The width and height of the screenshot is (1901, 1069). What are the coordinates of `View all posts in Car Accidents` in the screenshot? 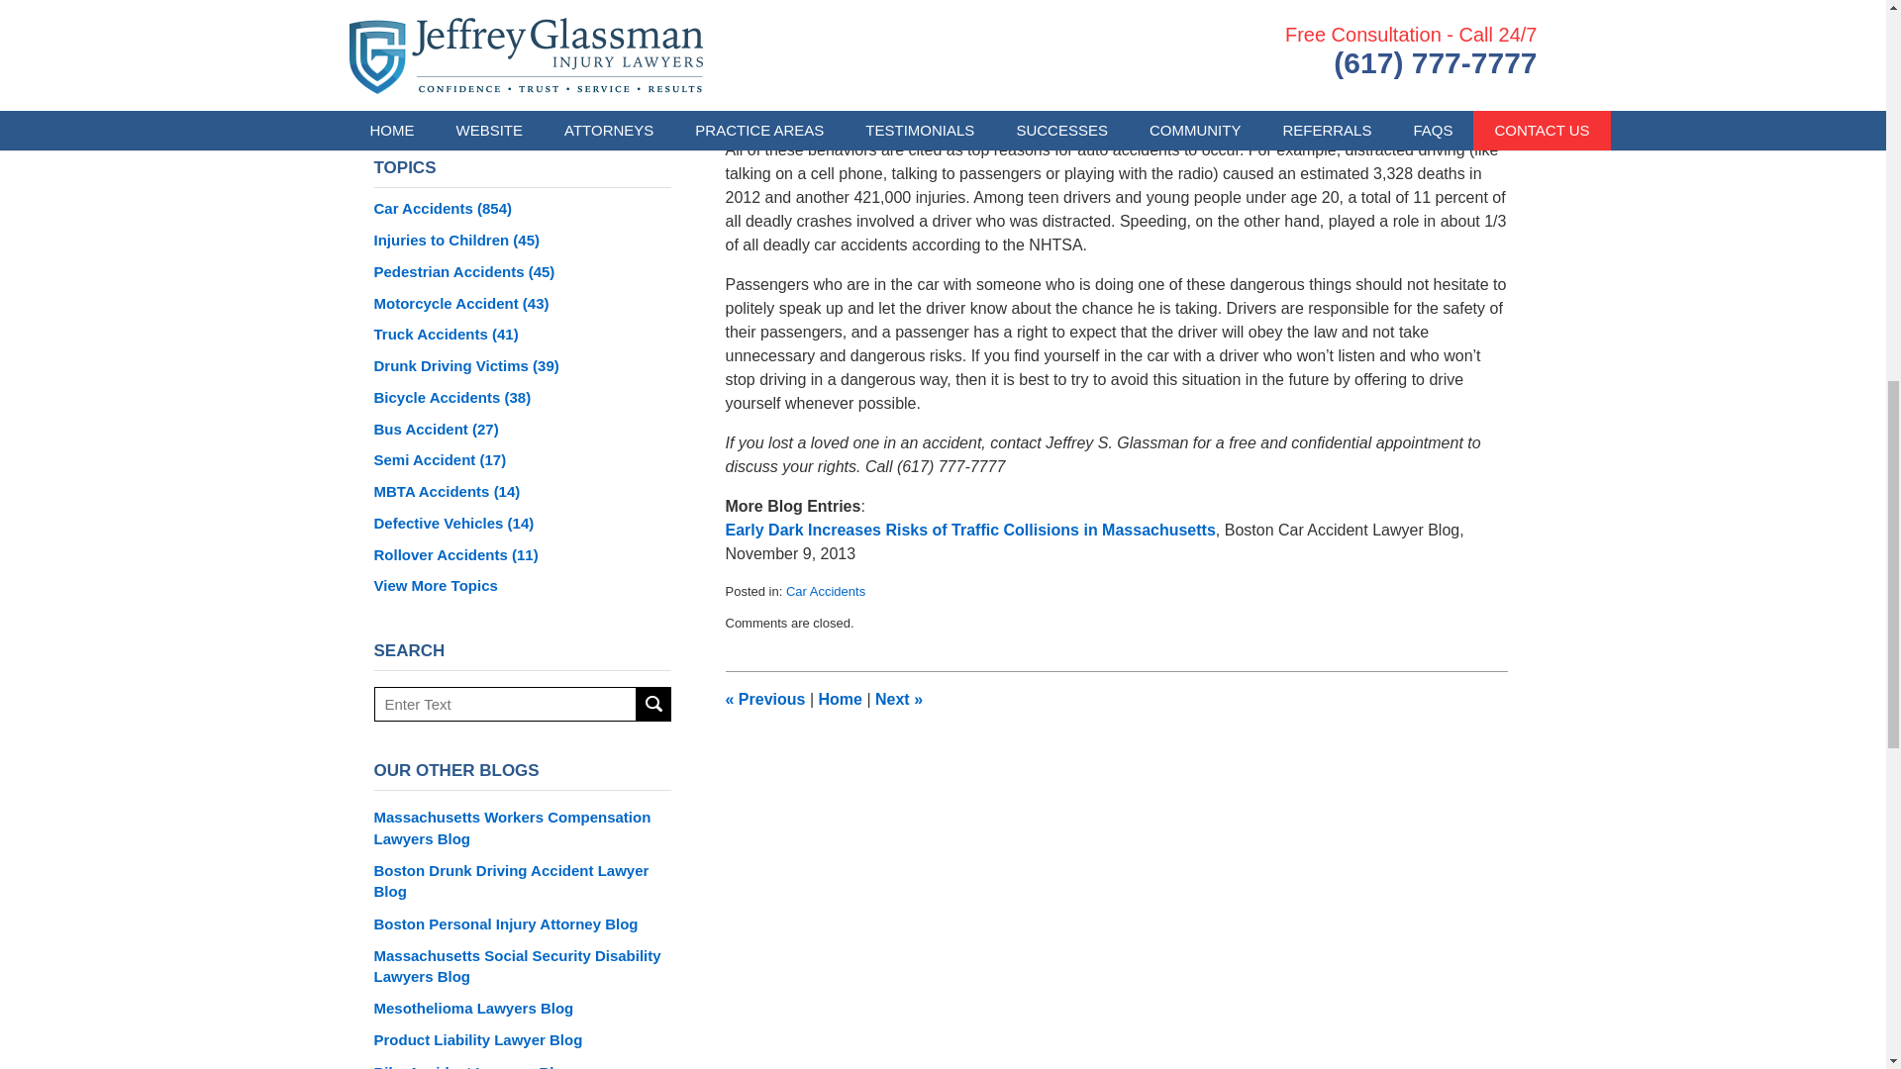 It's located at (826, 590).